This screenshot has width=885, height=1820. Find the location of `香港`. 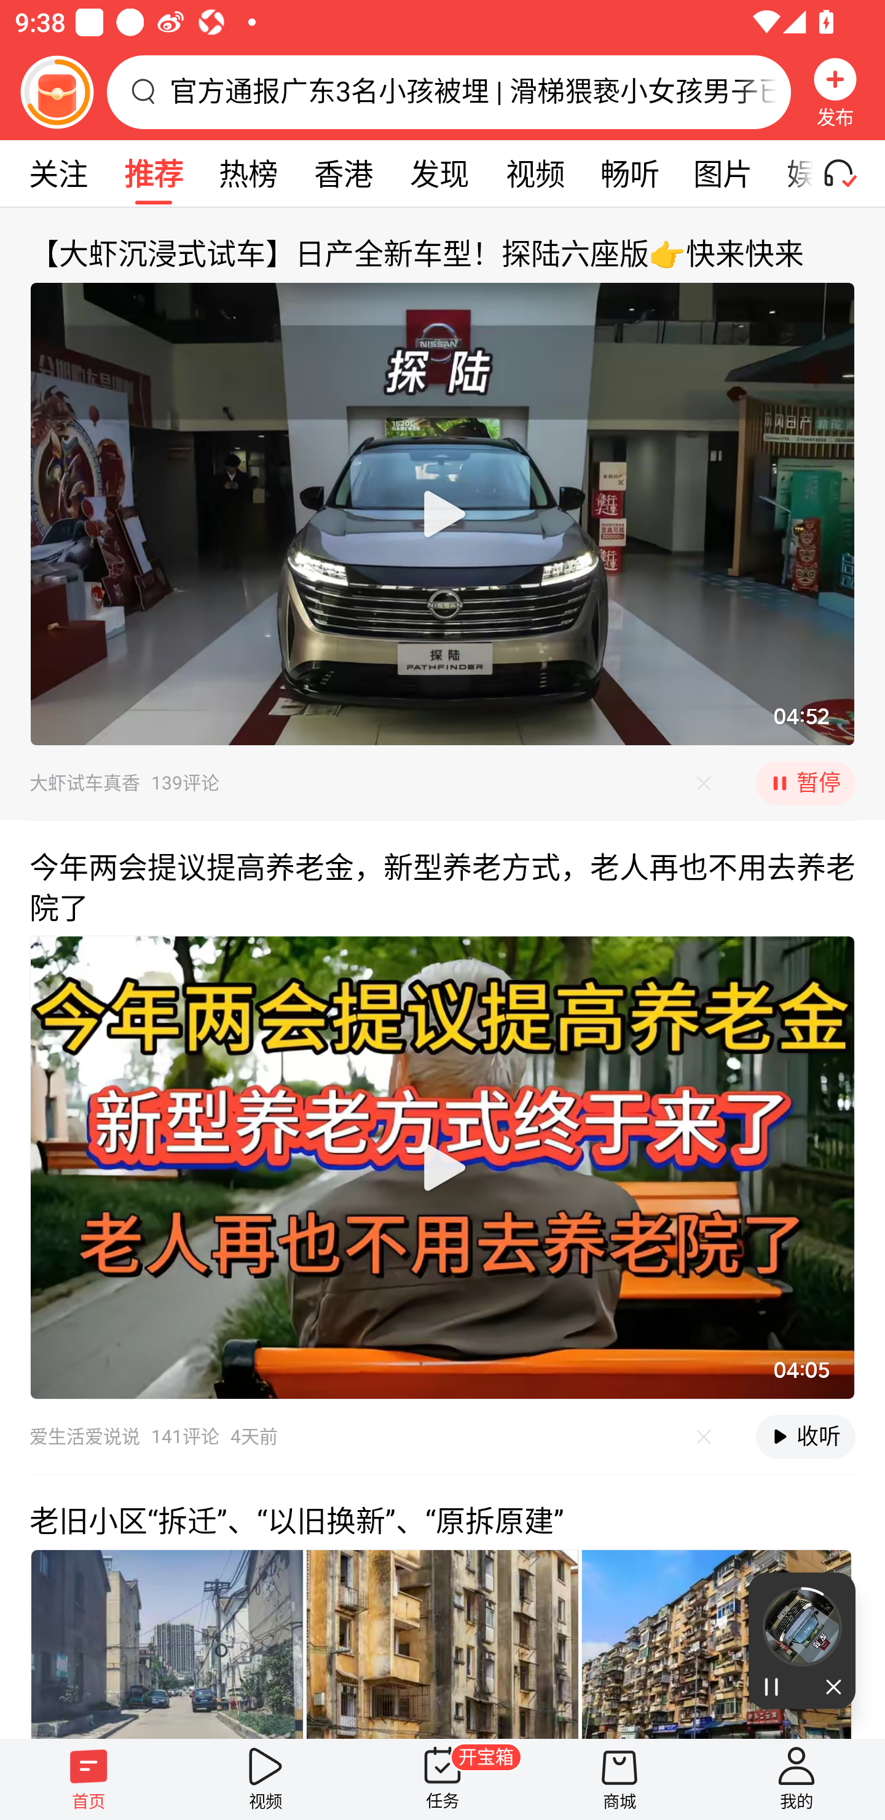

香港 is located at coordinates (343, 173).